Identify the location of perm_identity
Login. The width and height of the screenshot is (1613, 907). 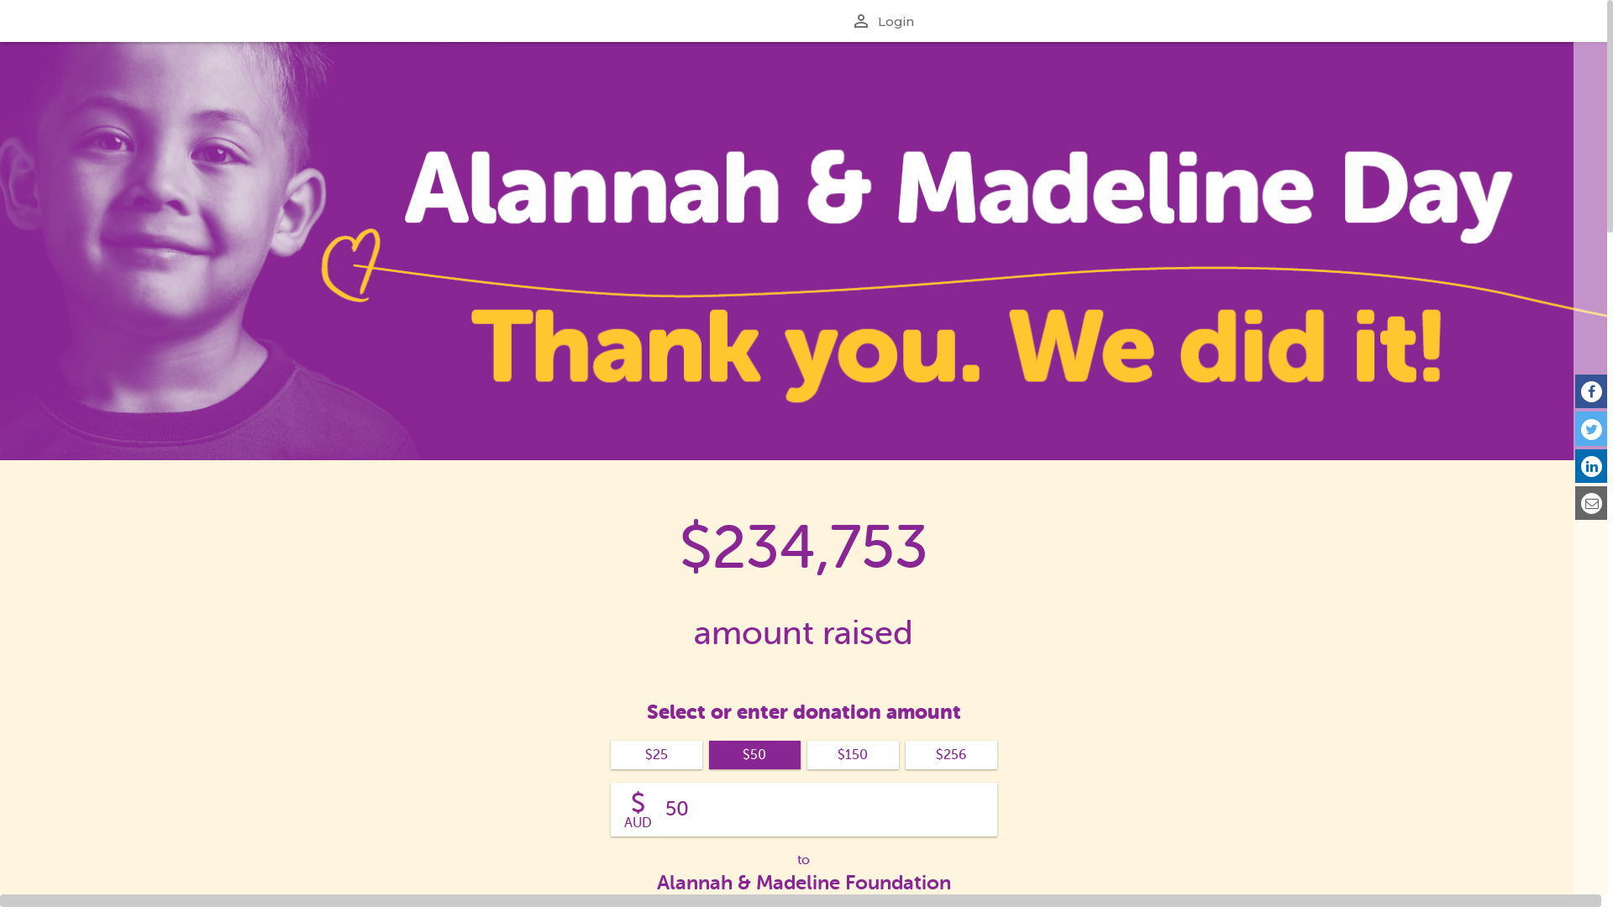
(884, 21).